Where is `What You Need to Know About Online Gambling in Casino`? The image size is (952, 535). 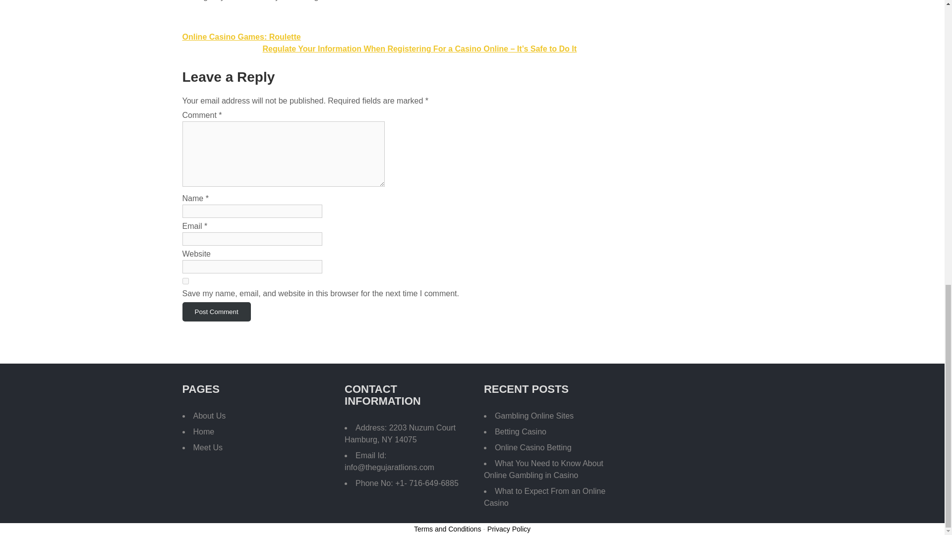 What You Need to Know About Online Gambling in Casino is located at coordinates (543, 469).